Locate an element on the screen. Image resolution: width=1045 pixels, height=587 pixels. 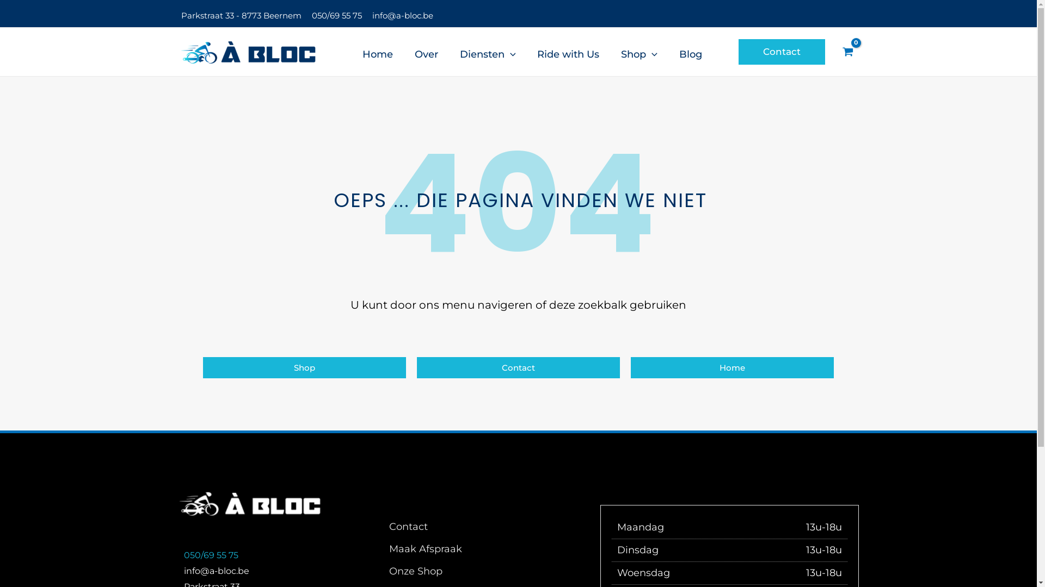
Blog is located at coordinates (691, 52).